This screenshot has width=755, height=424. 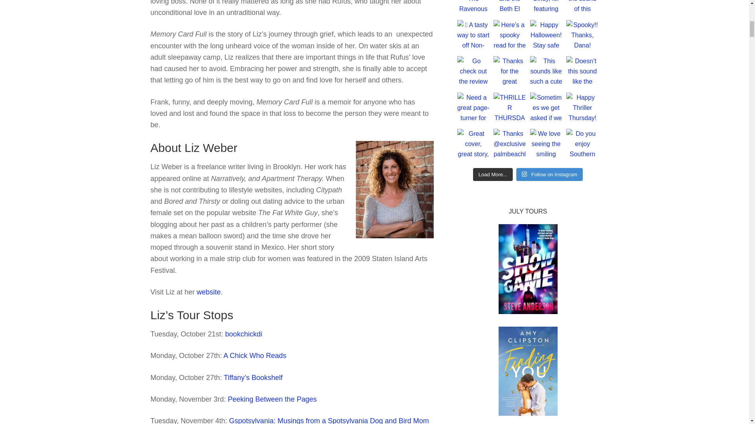 What do you see at coordinates (272, 399) in the screenshot?
I see `Peeking Between the Pages` at bounding box center [272, 399].